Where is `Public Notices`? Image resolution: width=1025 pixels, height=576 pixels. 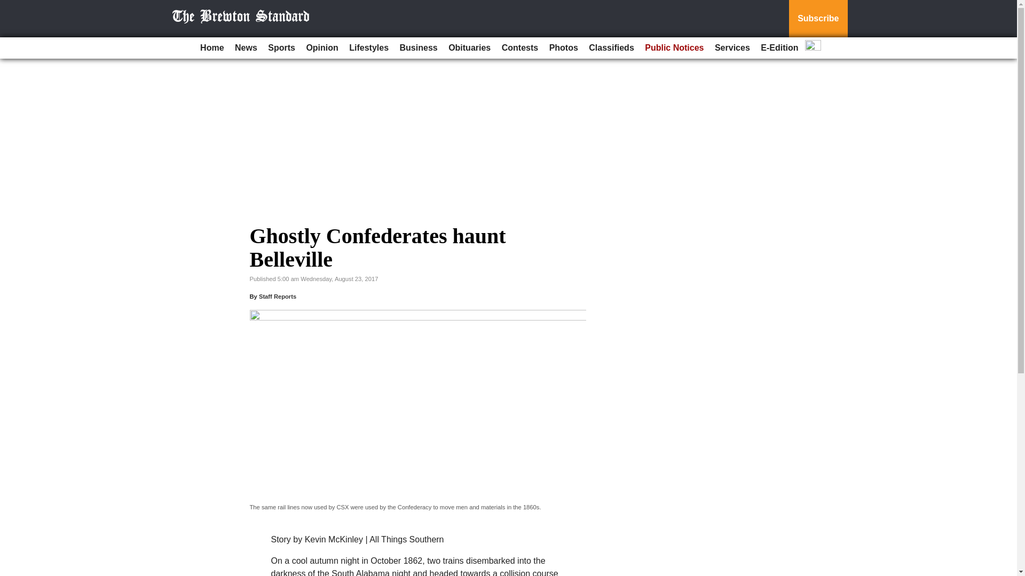 Public Notices is located at coordinates (674, 48).